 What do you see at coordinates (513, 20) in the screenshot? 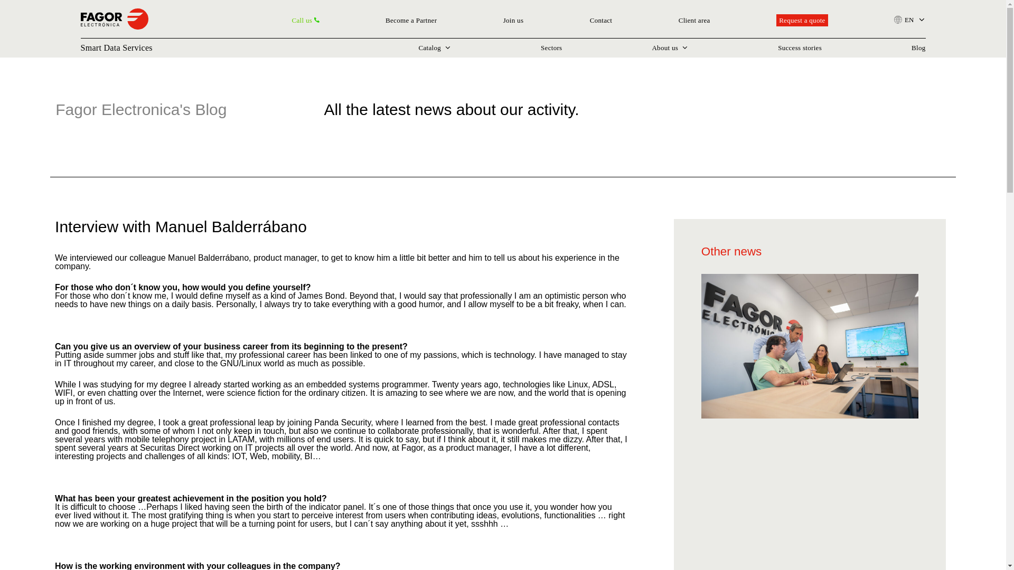
I see `Join us` at bounding box center [513, 20].